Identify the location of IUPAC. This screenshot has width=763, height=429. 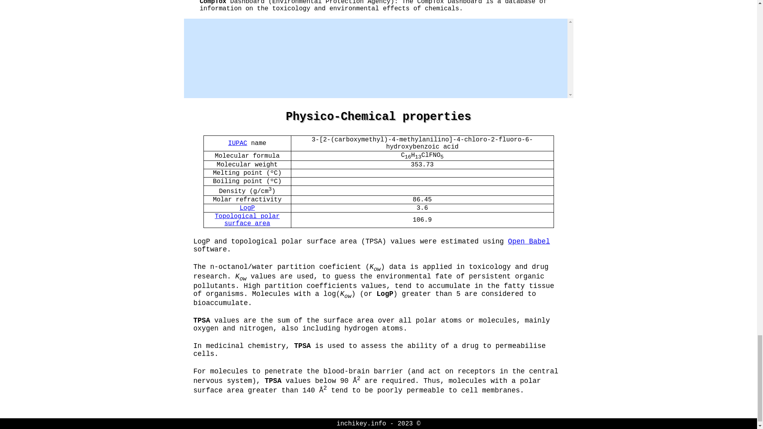
(238, 143).